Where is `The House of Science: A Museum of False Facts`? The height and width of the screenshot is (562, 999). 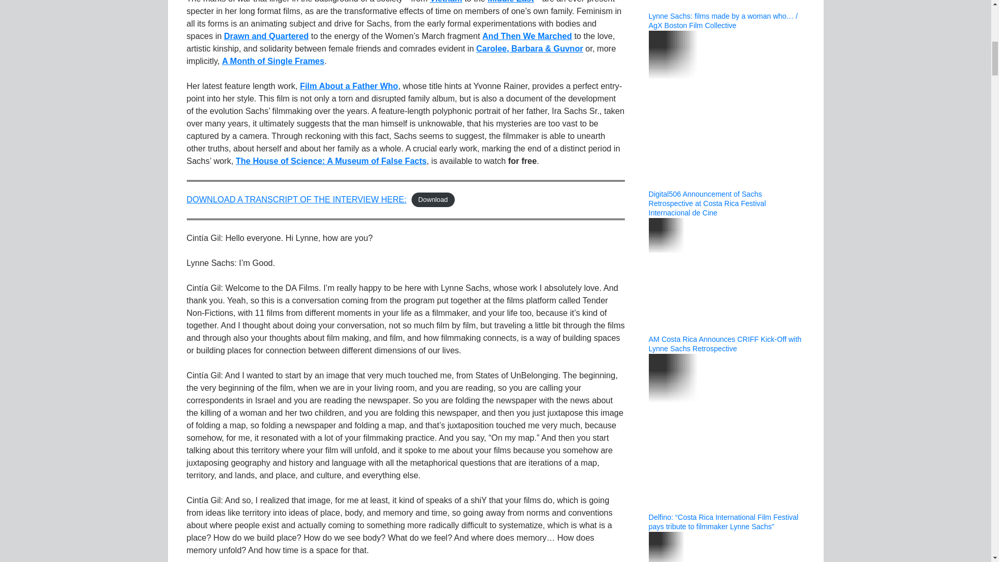
The House of Science: A Museum of False Facts is located at coordinates (331, 161).